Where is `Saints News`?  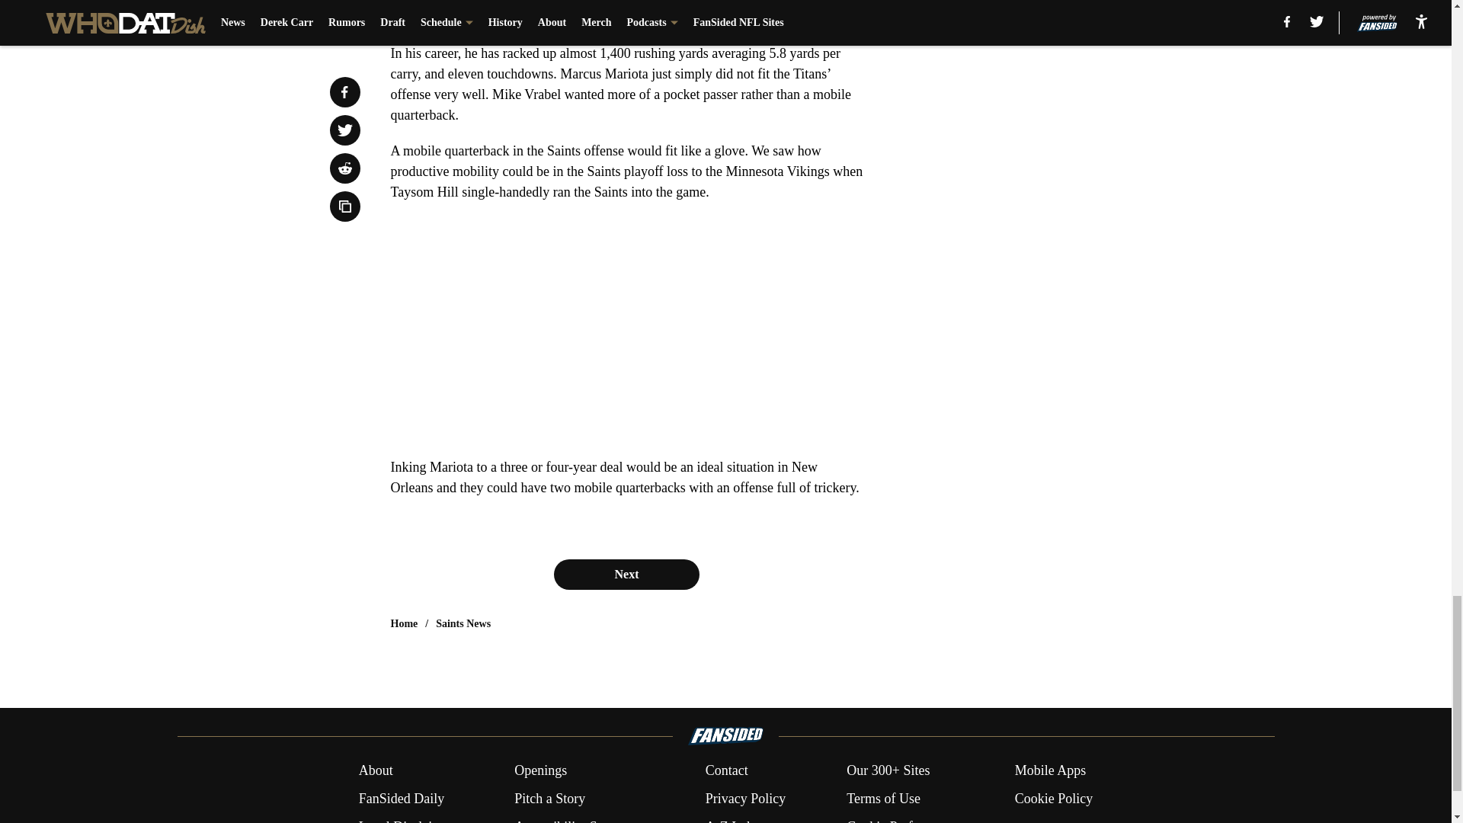 Saints News is located at coordinates (463, 623).